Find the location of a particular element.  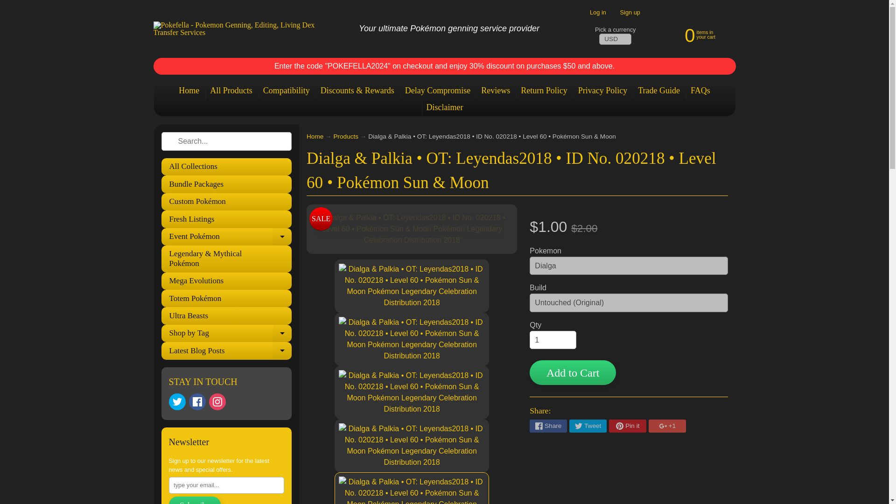

Compatibility is located at coordinates (287, 91).